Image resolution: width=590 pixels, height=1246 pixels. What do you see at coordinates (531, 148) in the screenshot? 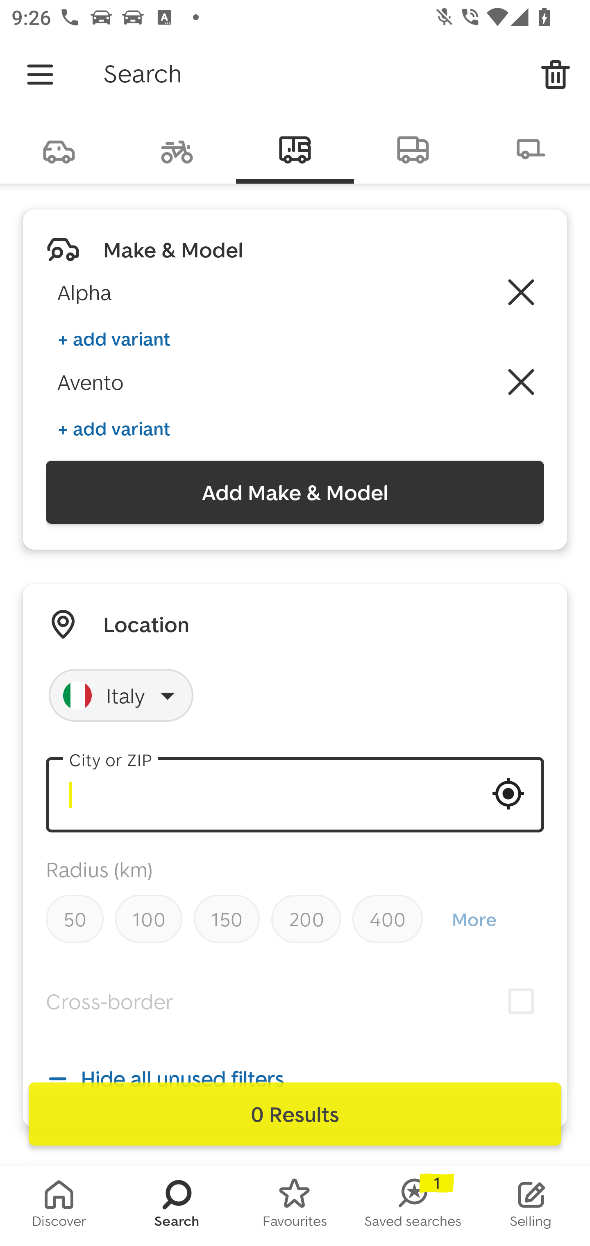
I see `TRAILERS_SEARCH` at bounding box center [531, 148].